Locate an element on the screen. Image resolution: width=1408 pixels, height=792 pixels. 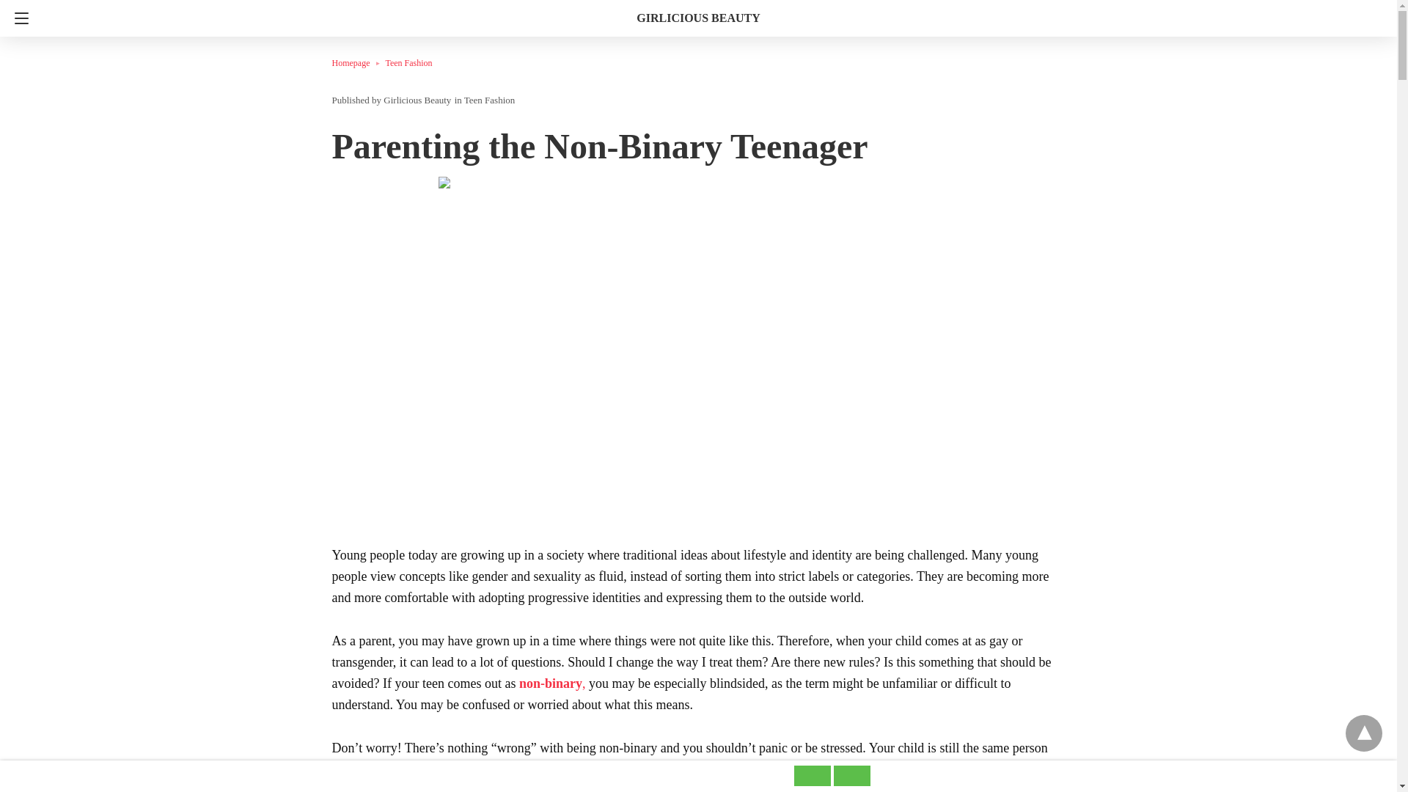
non-binary, is located at coordinates (552, 683).